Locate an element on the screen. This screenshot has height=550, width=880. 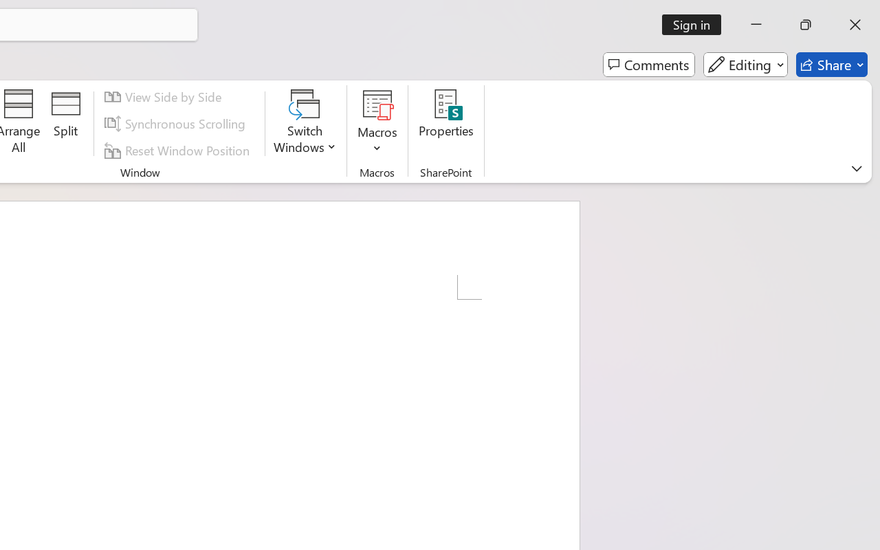
Reset Window Position is located at coordinates (179, 150).